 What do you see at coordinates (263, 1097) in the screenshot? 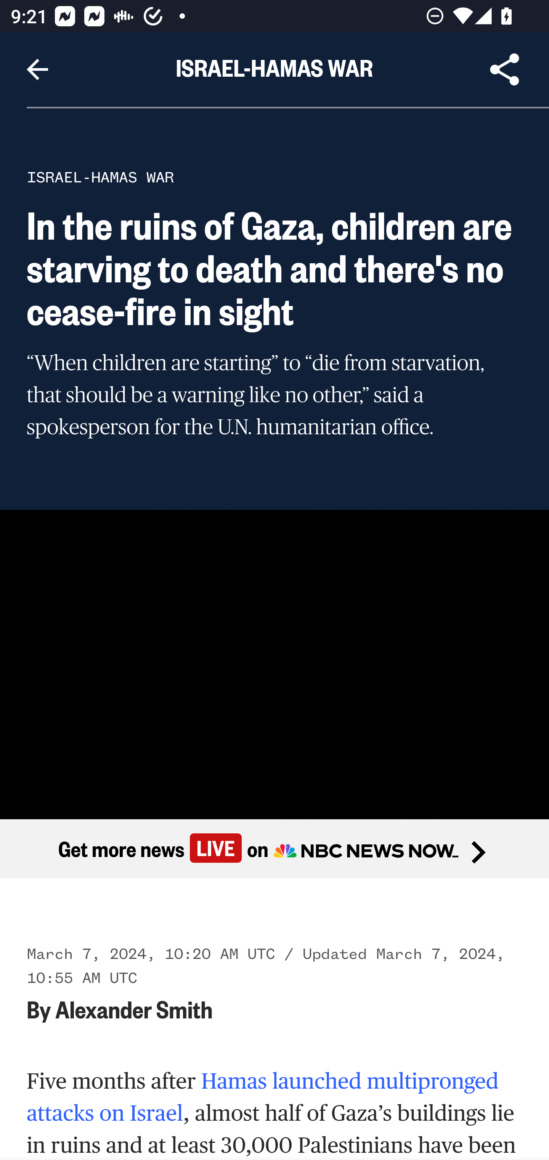
I see `Hamas launched multipronged attacks on Israel` at bounding box center [263, 1097].